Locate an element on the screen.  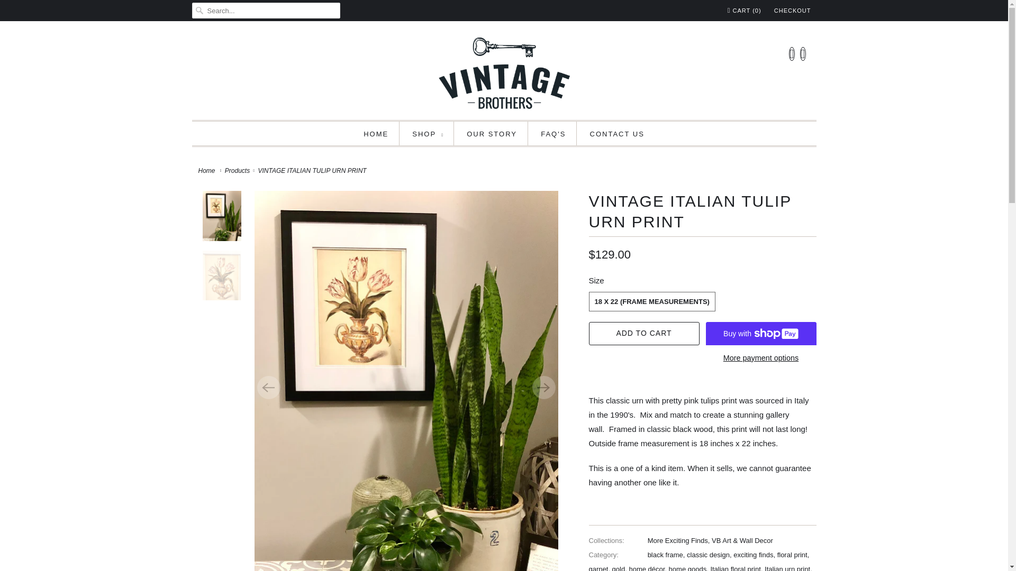
Products tagged black frame is located at coordinates (665, 555).